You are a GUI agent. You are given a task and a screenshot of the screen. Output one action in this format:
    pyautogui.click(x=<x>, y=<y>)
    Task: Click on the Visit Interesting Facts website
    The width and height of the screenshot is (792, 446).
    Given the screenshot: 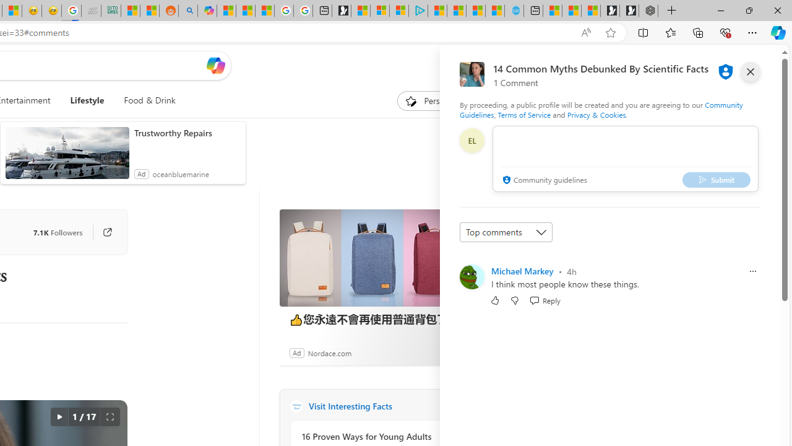 What is the action you would take?
    pyautogui.click(x=449, y=406)
    